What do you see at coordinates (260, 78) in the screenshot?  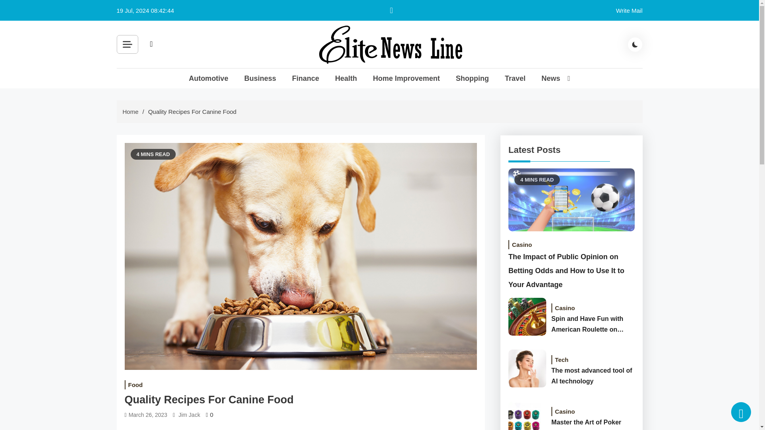 I see `Business` at bounding box center [260, 78].